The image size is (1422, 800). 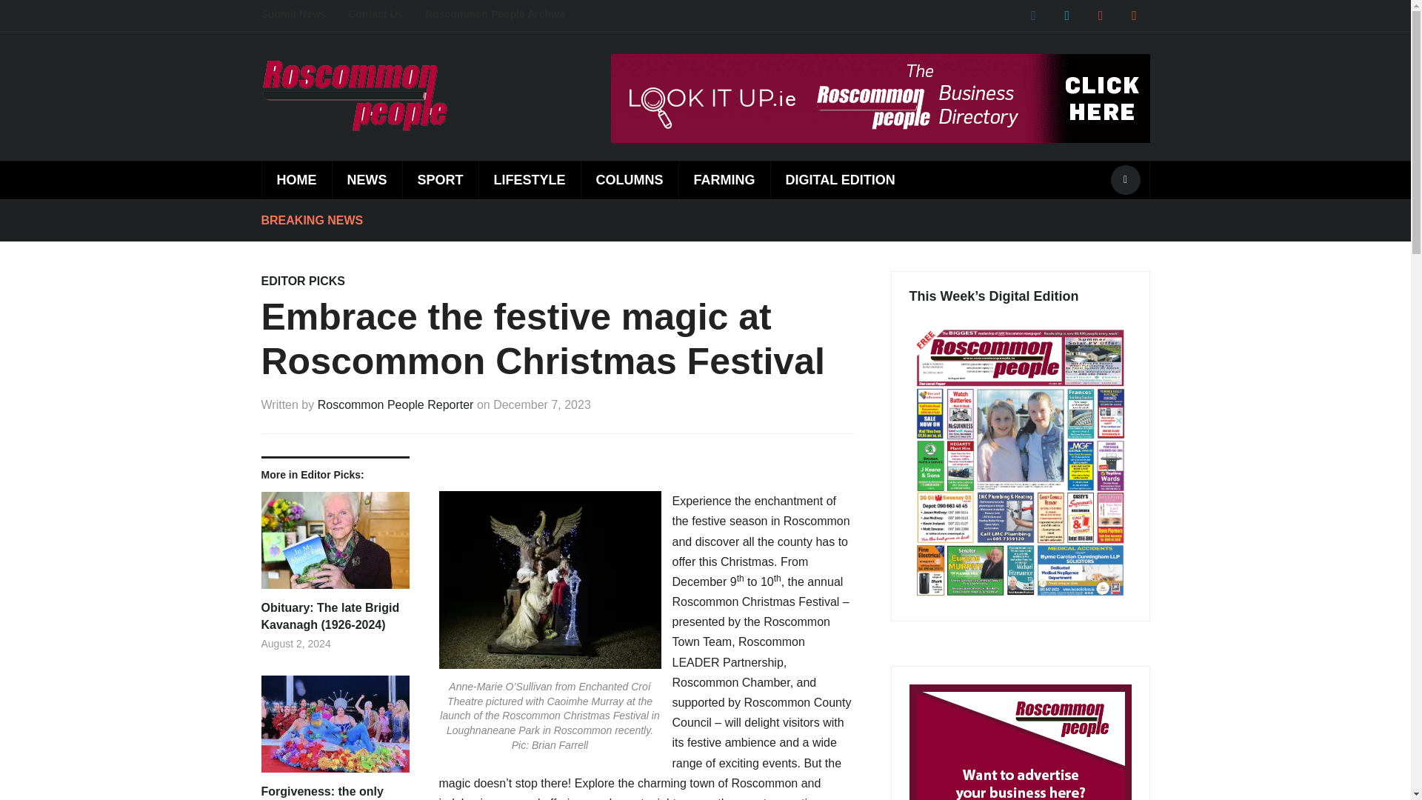 What do you see at coordinates (1032, 15) in the screenshot?
I see `facebook` at bounding box center [1032, 15].